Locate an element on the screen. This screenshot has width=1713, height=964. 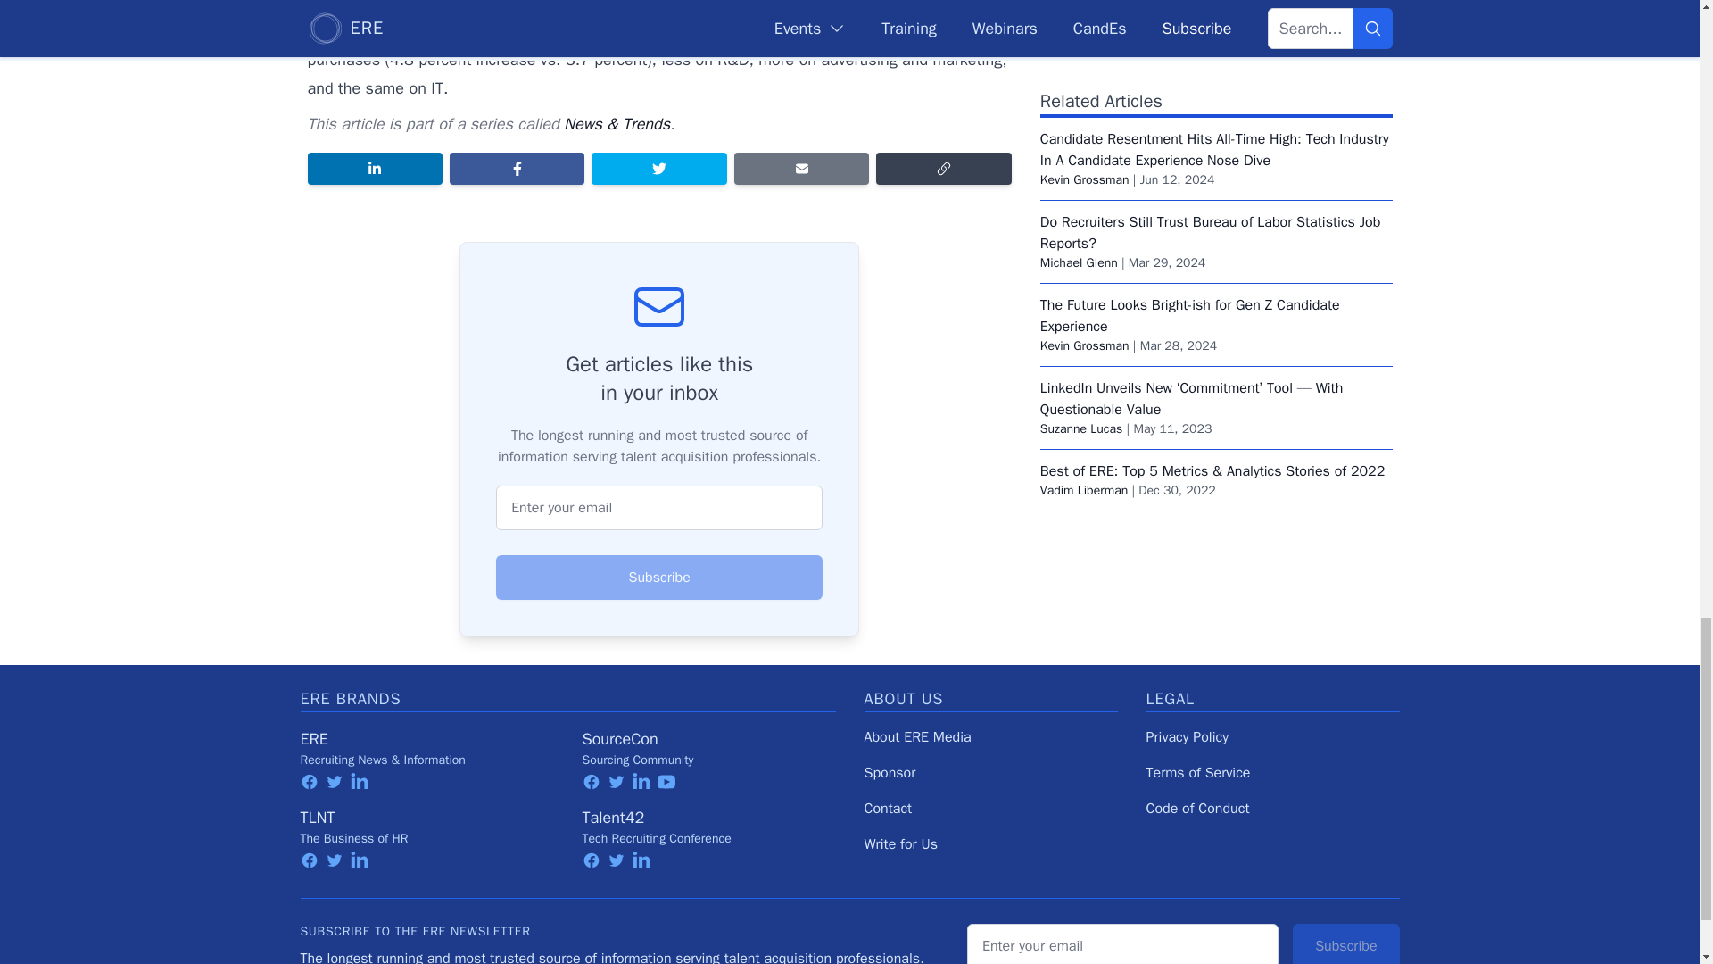
Kevin Grossman is located at coordinates (1084, 95).